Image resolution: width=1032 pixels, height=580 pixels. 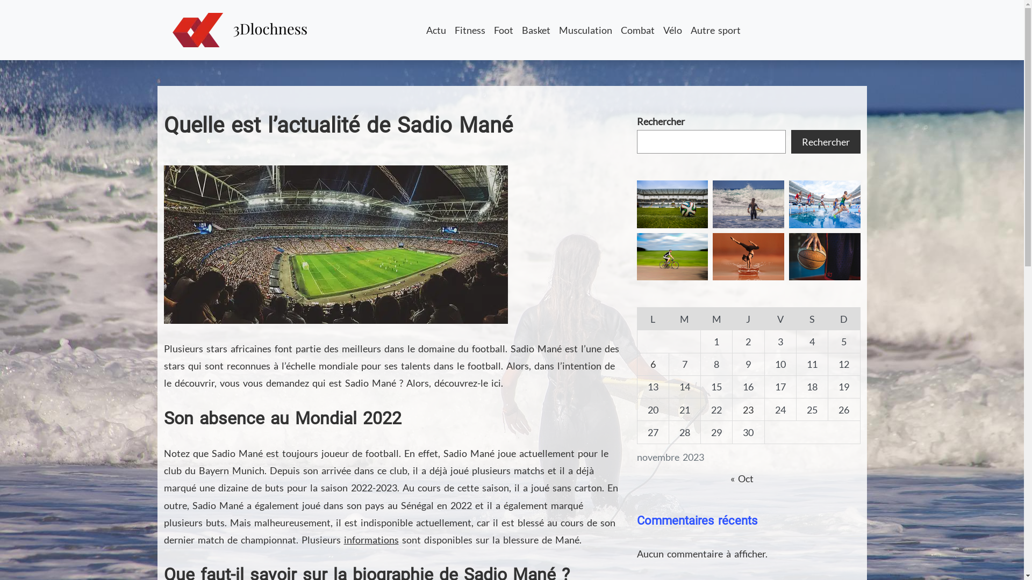 What do you see at coordinates (536, 30) in the screenshot?
I see `Basket` at bounding box center [536, 30].